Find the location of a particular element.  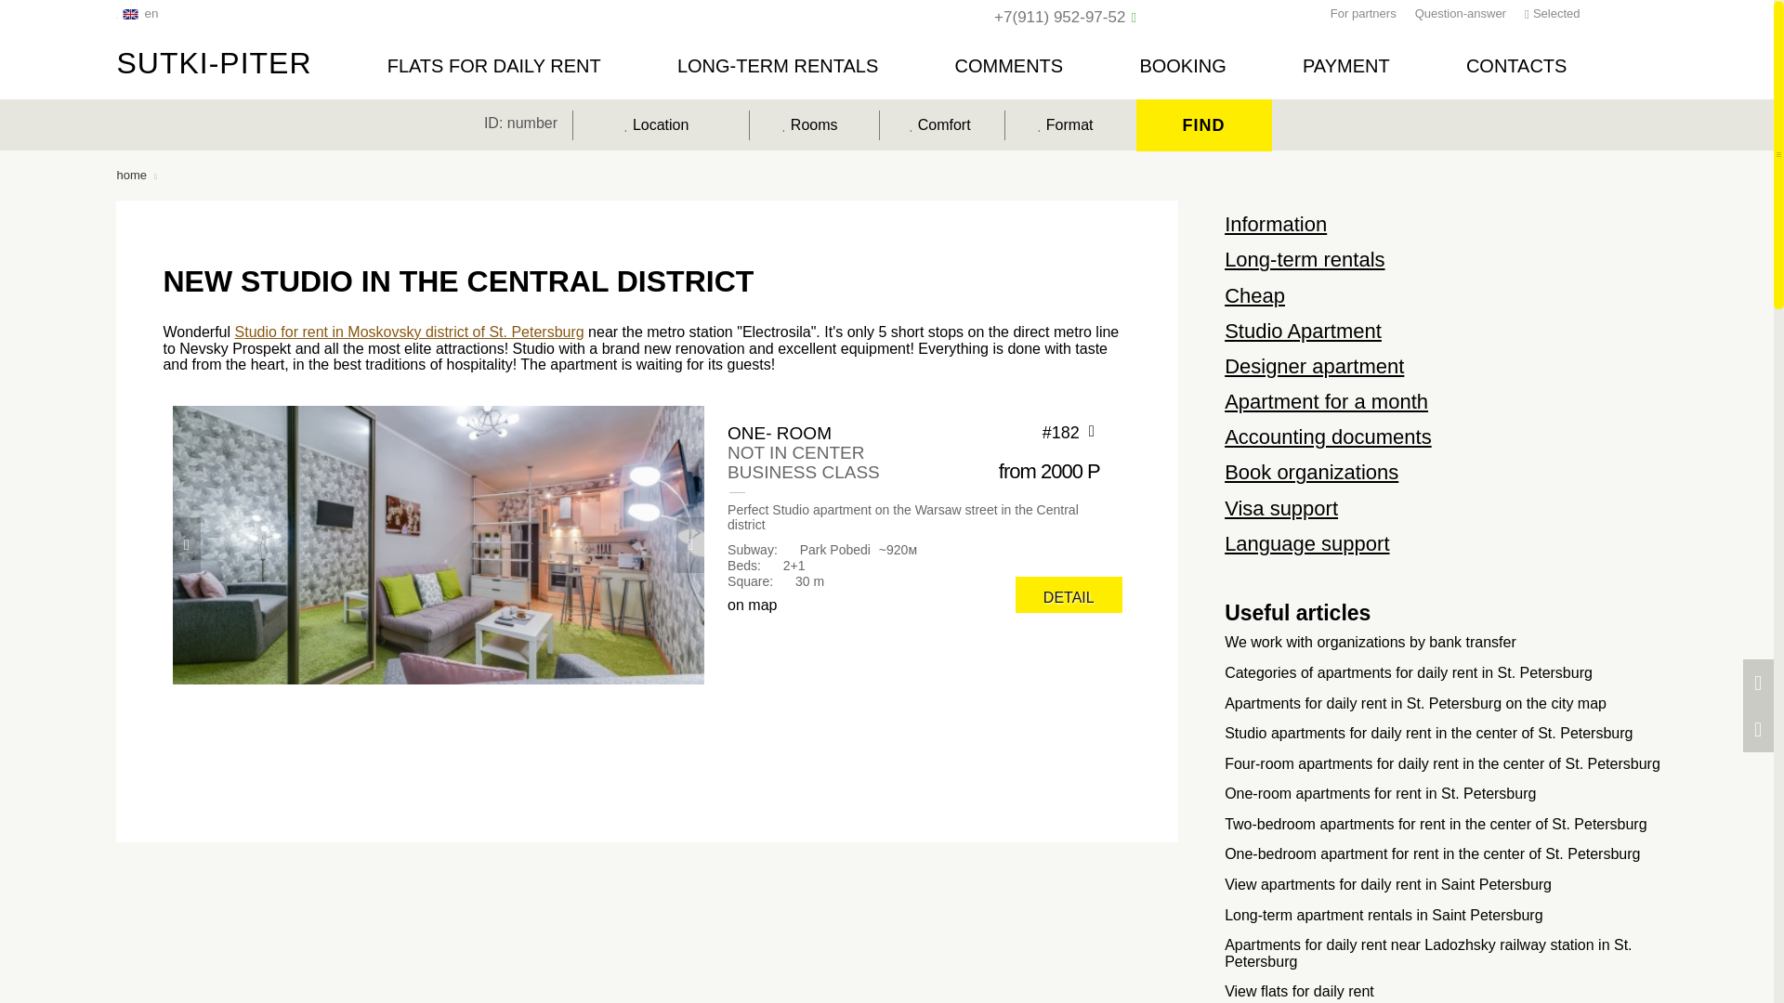

Visa support is located at coordinates (1280, 508).